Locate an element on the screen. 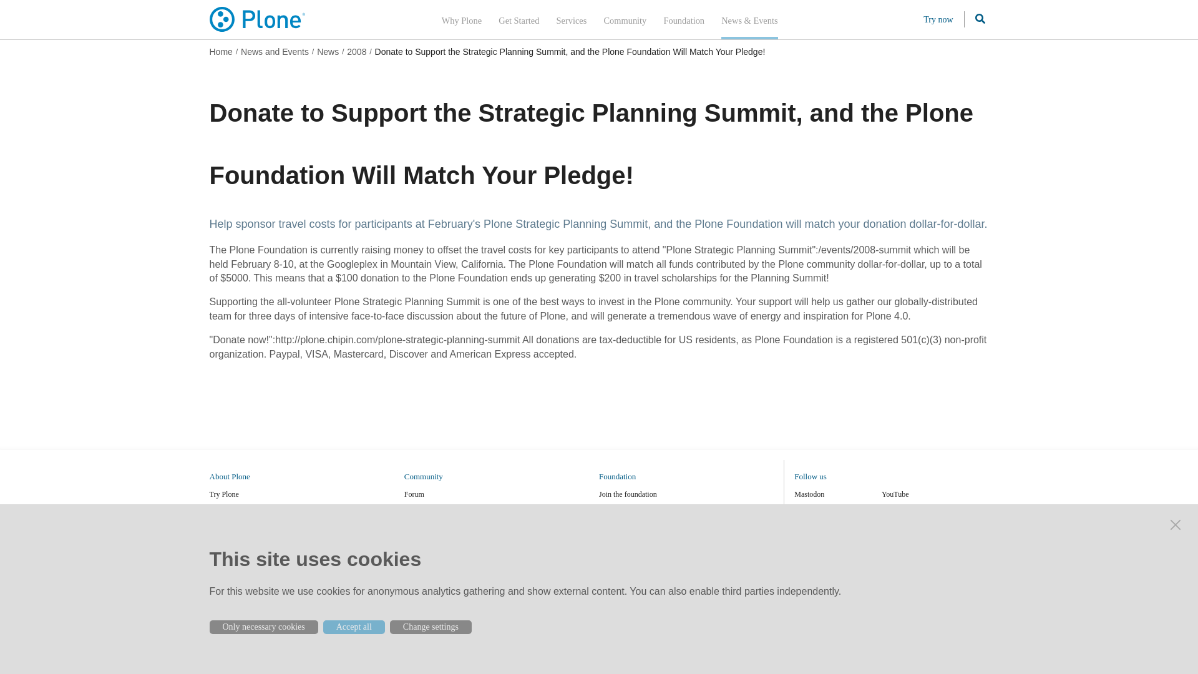  Why Plone is located at coordinates (462, 19).